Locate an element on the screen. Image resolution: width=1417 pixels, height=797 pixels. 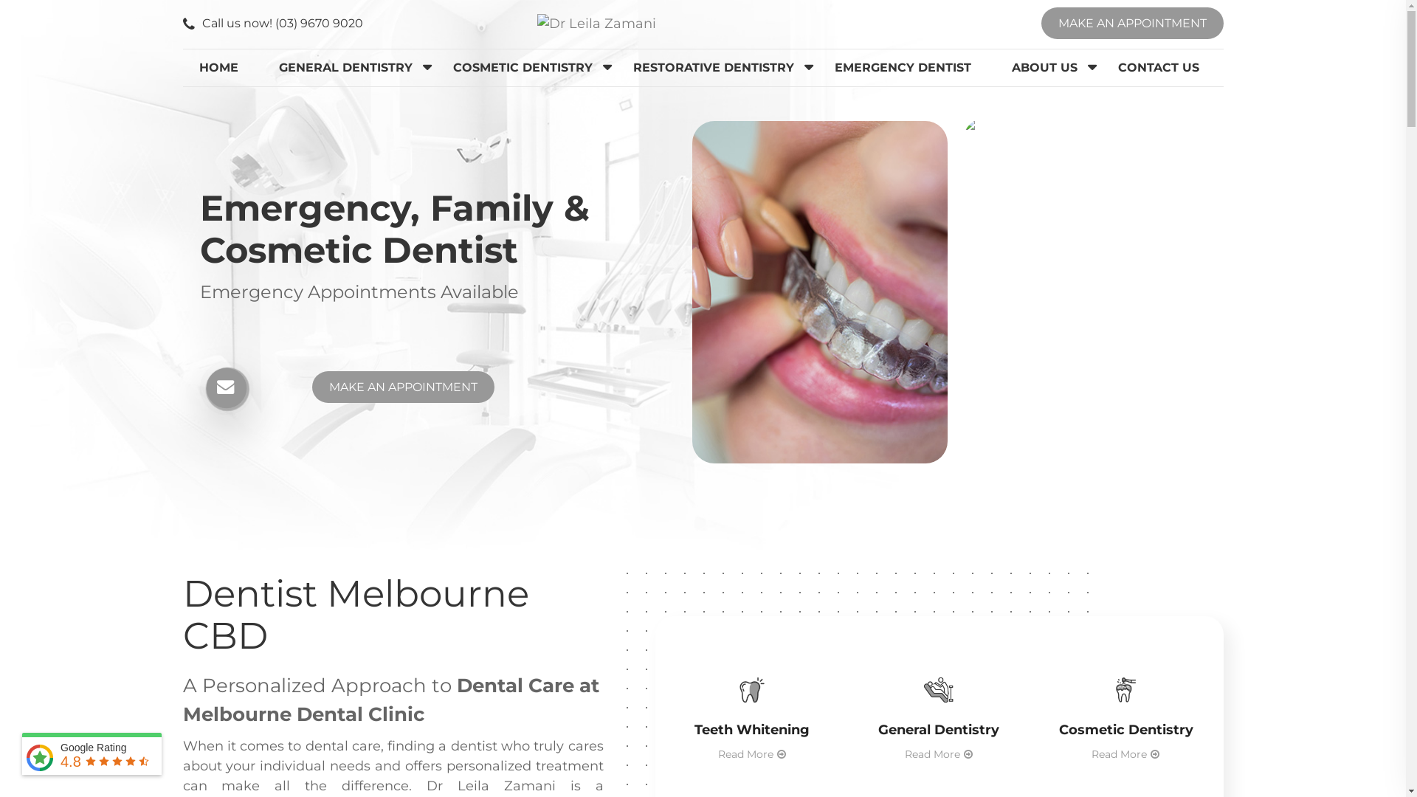
Search is located at coordinates (16, 15).